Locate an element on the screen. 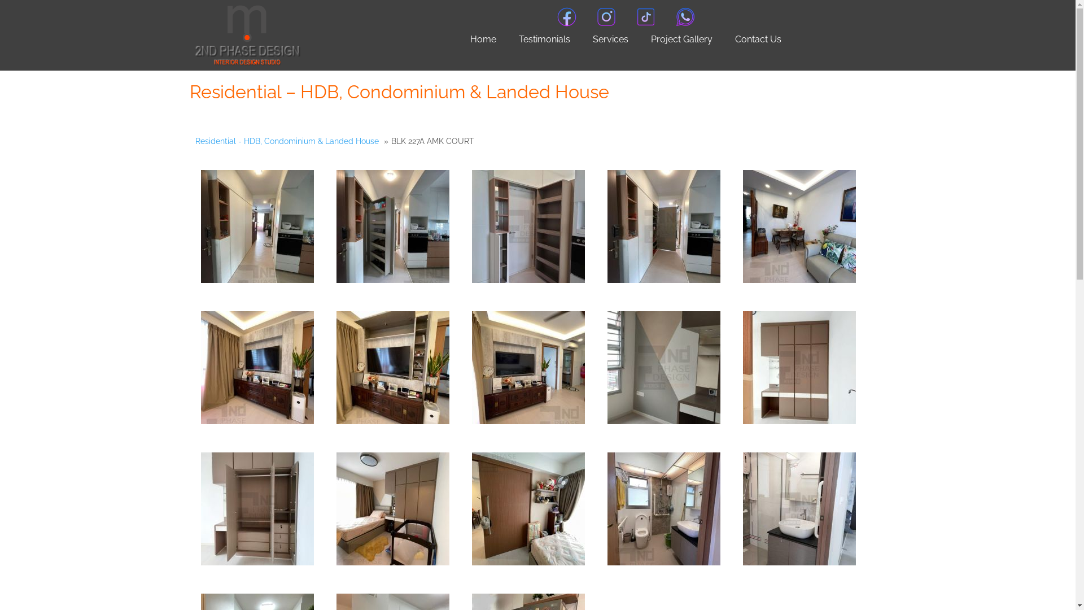 Image resolution: width=1084 pixels, height=610 pixels. 16-Bedroom is located at coordinates (528, 509).